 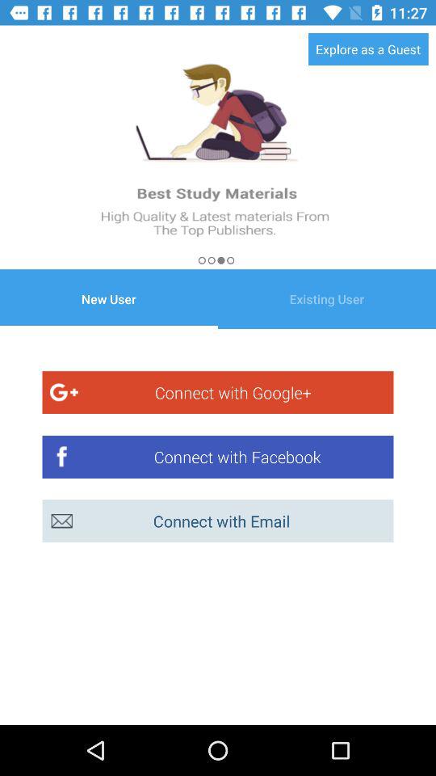 I want to click on open the explore as a at the top right corner, so click(x=368, y=48).